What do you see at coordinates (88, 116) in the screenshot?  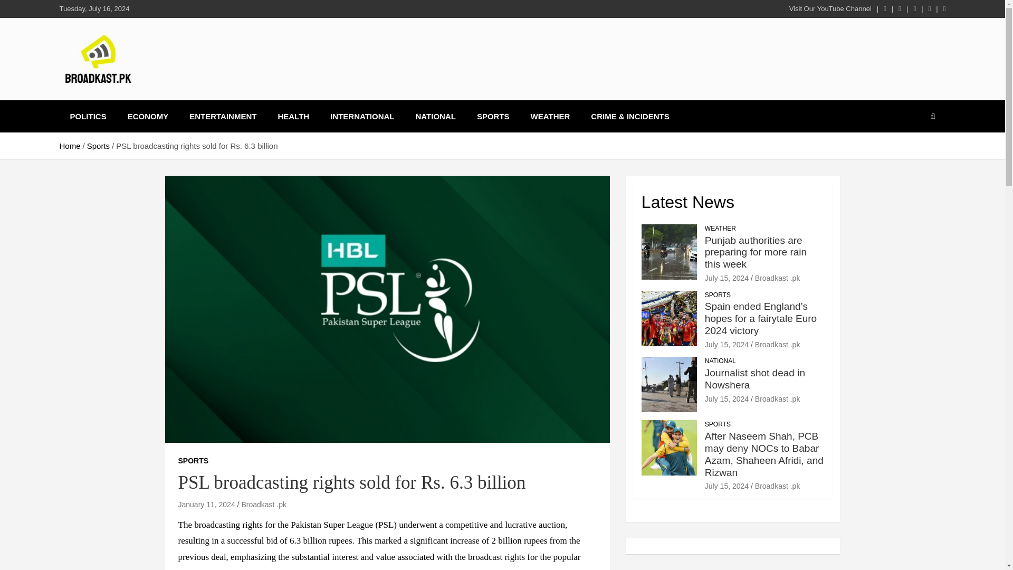 I see `POLITICS` at bounding box center [88, 116].